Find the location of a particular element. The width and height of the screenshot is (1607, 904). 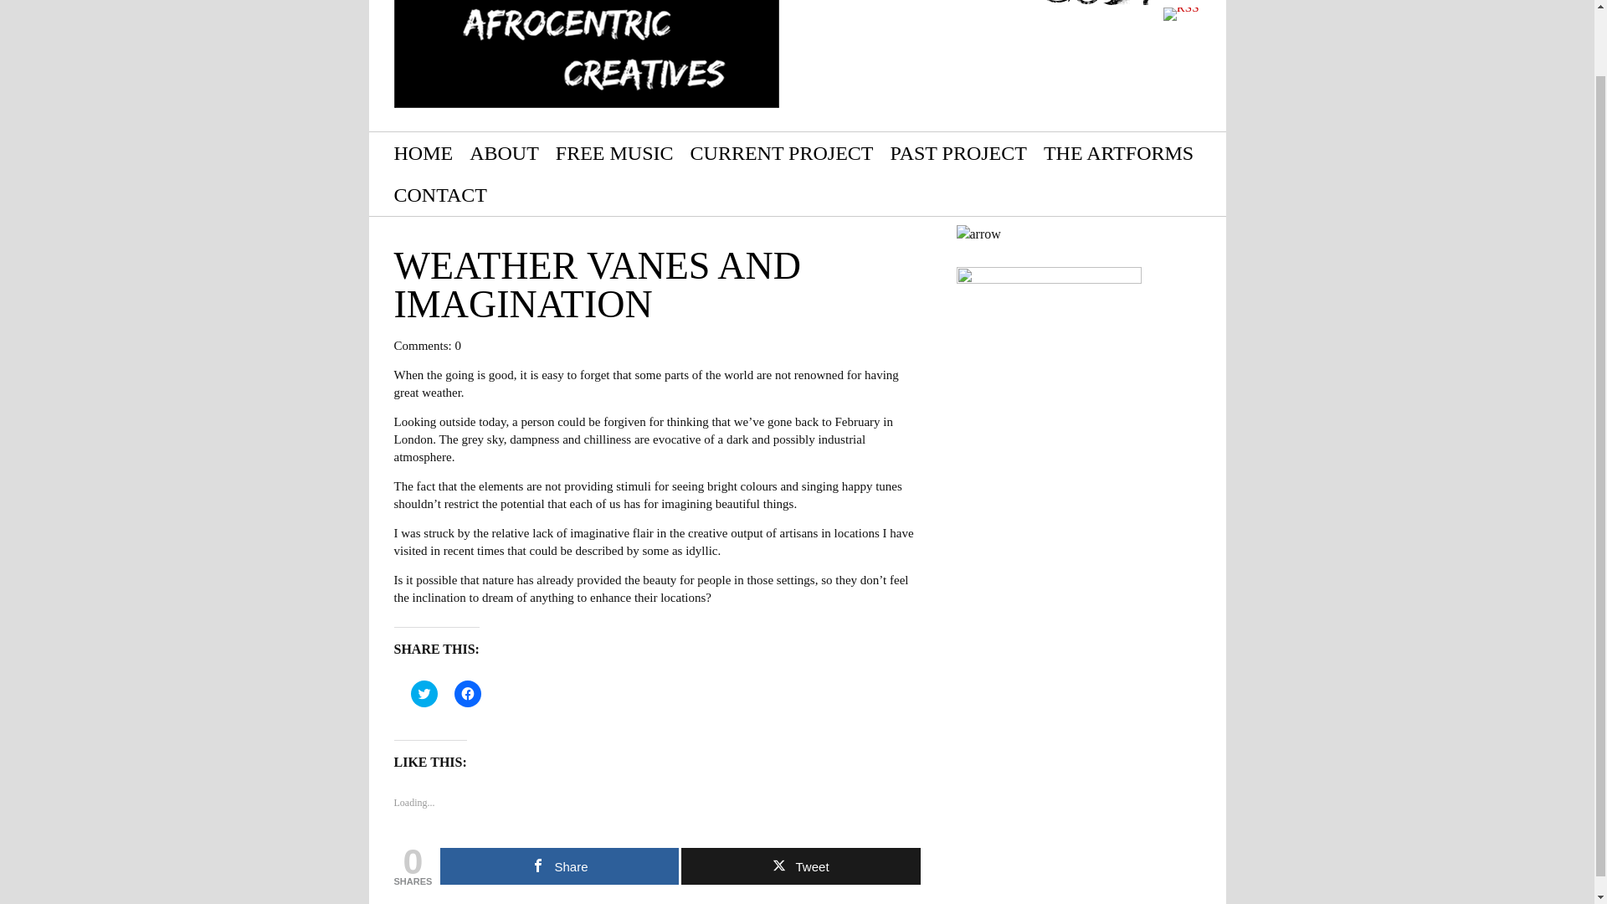

ABOUT is located at coordinates (504, 152).